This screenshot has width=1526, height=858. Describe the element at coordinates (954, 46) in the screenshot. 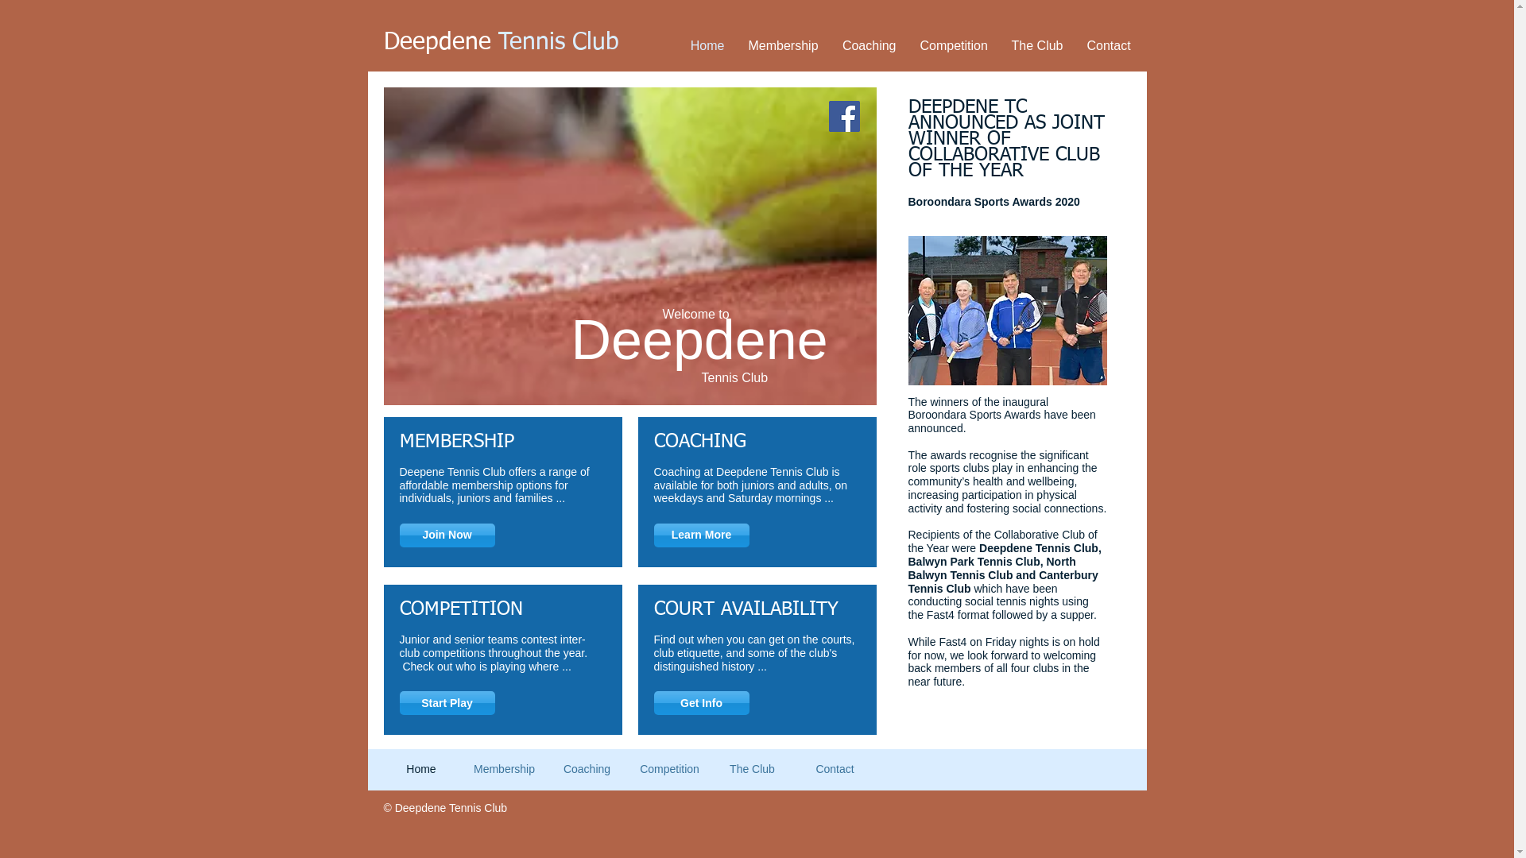

I see `Competition` at that location.